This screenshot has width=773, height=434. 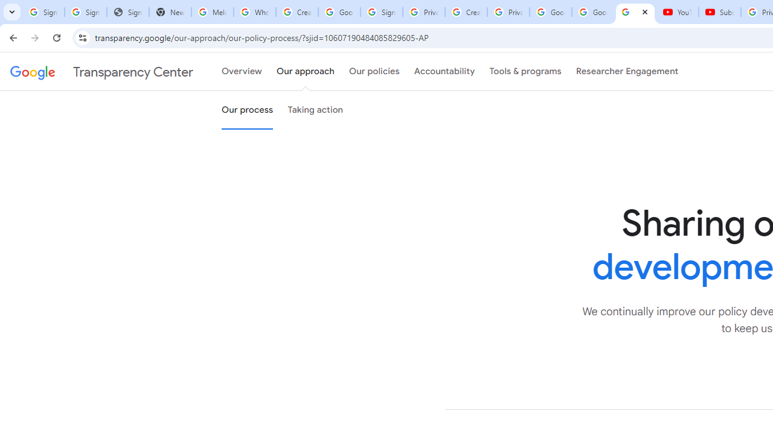 I want to click on Tools & programs, so click(x=525, y=72).